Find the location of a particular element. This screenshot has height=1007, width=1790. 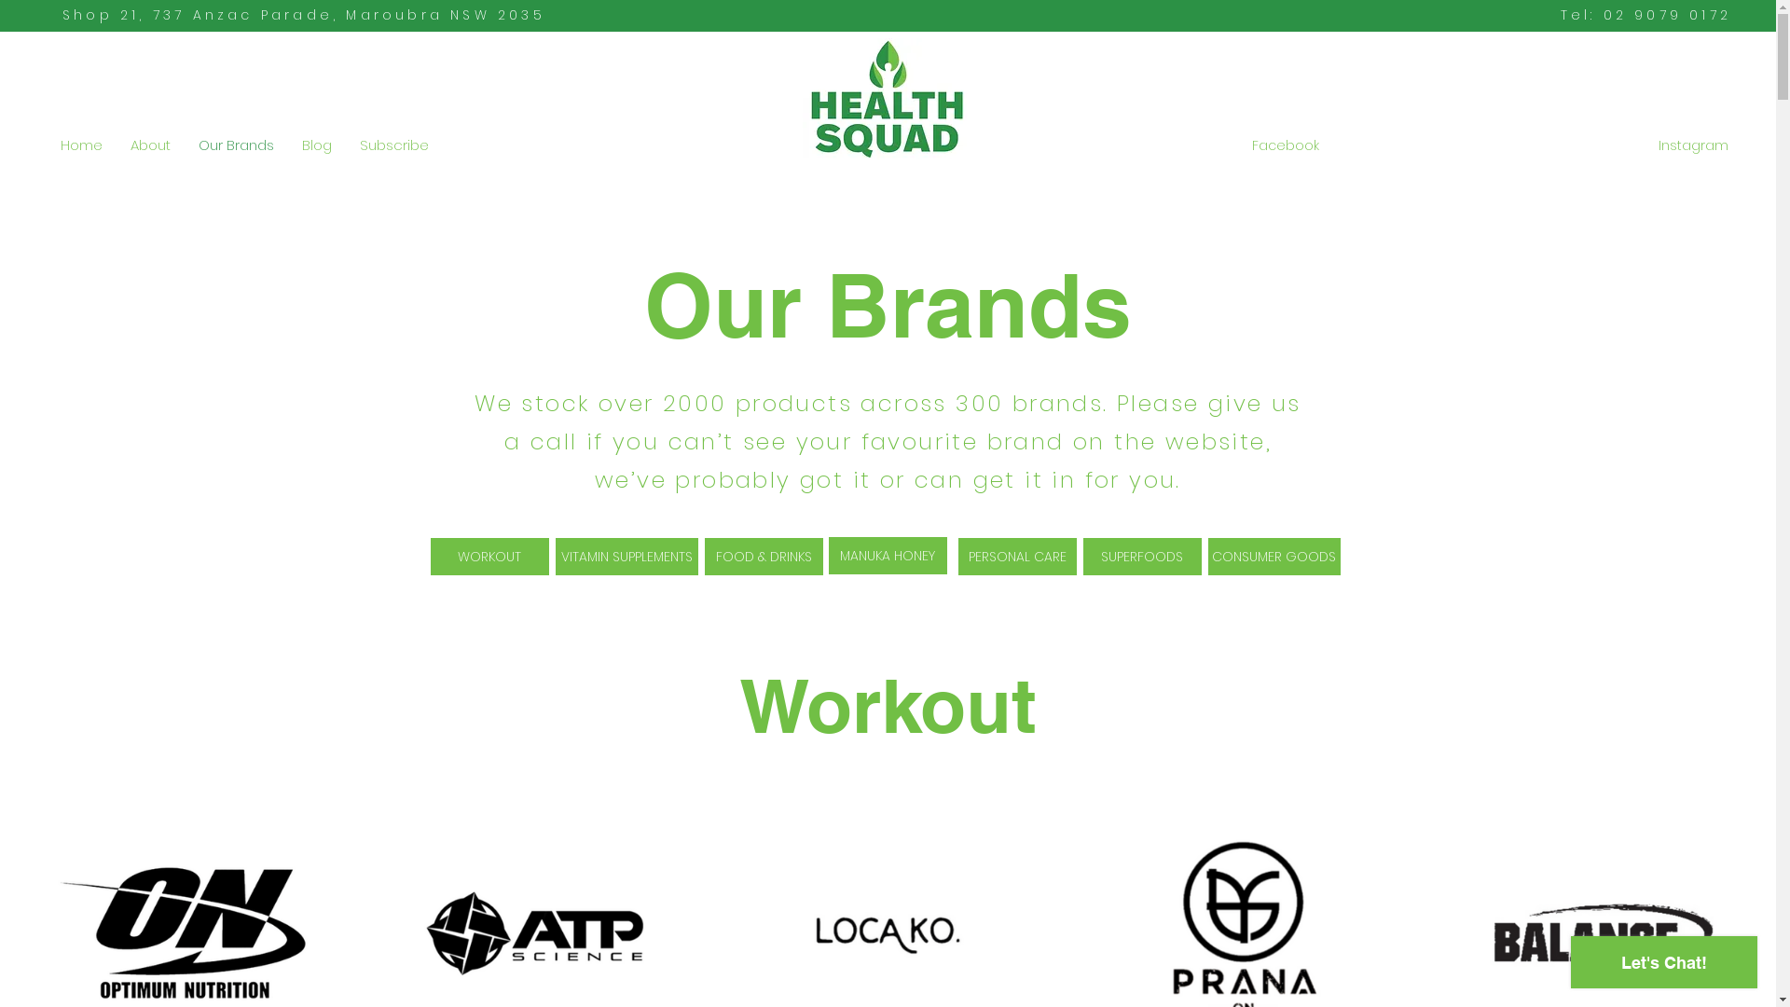

MANUKA HONEY is located at coordinates (888, 556).